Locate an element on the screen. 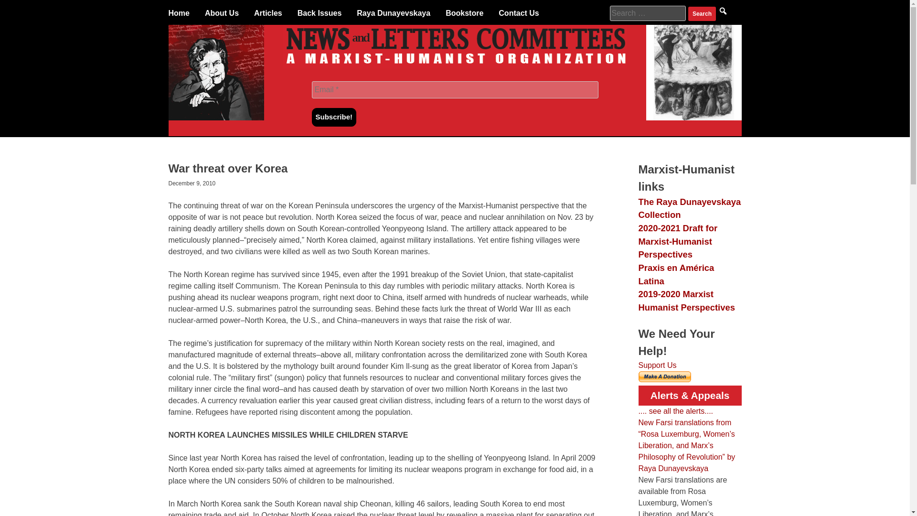 The image size is (917, 516). Subscribe! is located at coordinates (334, 117).